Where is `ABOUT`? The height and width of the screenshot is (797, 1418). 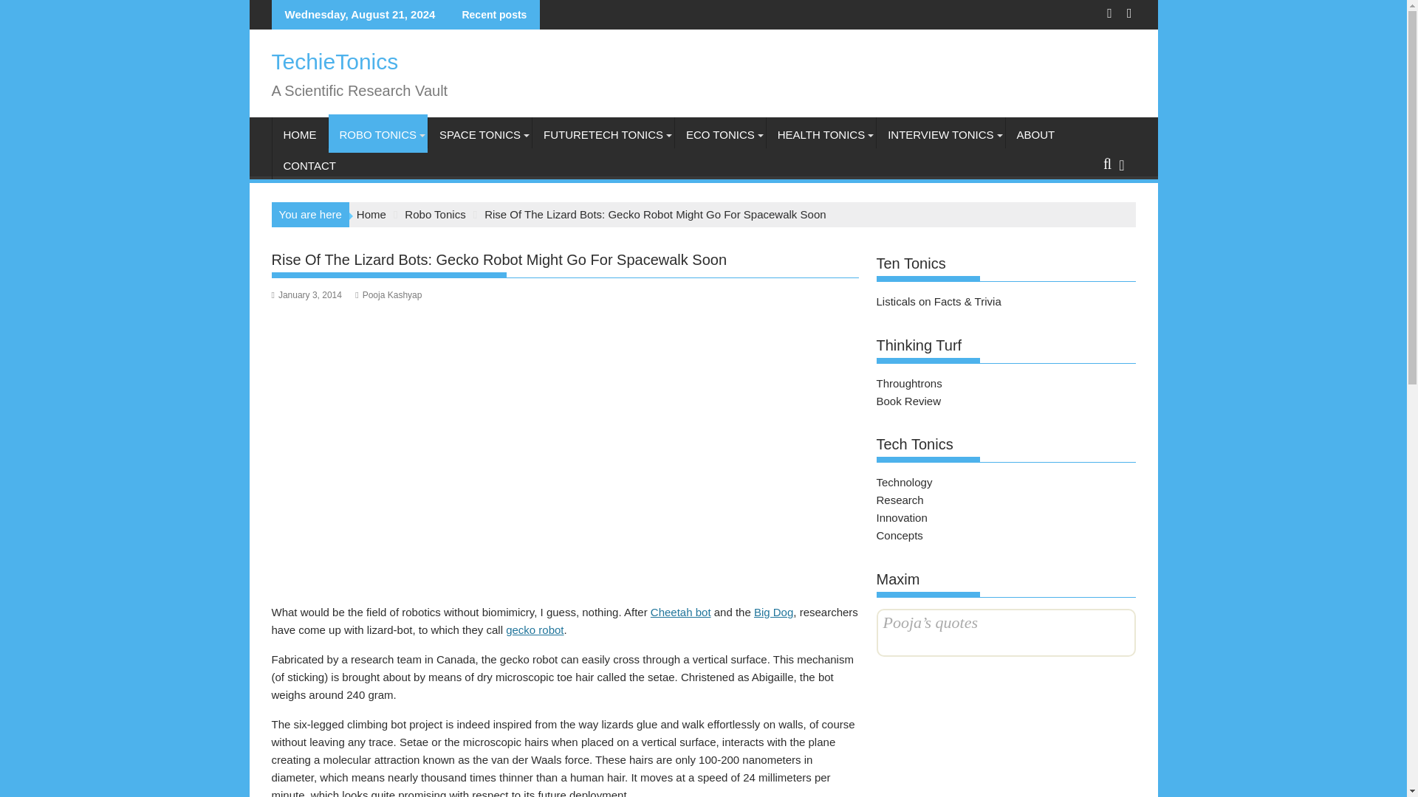 ABOUT is located at coordinates (1035, 134).